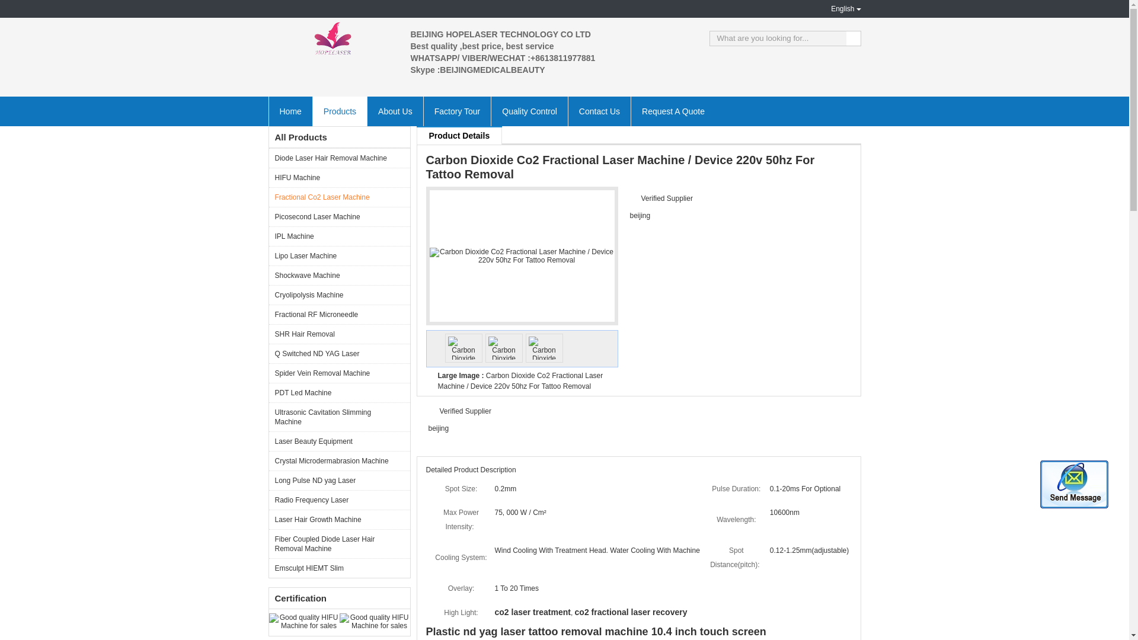 Image resolution: width=1138 pixels, height=640 pixels. I want to click on Factory Tour, so click(458, 111).